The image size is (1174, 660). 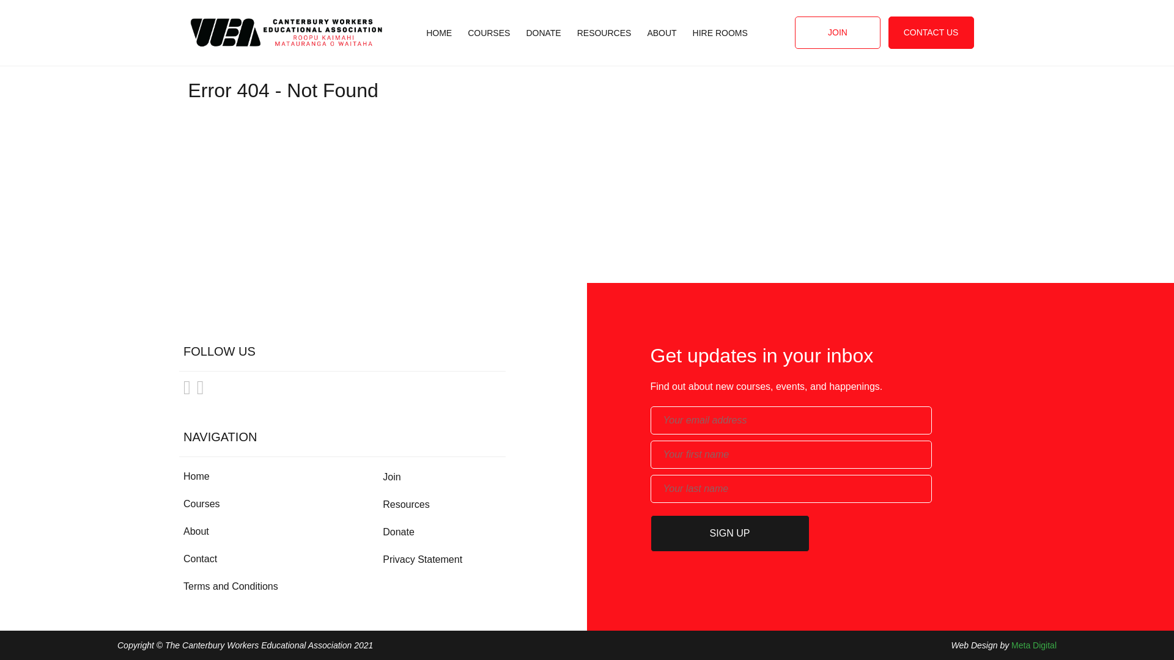 I want to click on JOIN, so click(x=838, y=32).